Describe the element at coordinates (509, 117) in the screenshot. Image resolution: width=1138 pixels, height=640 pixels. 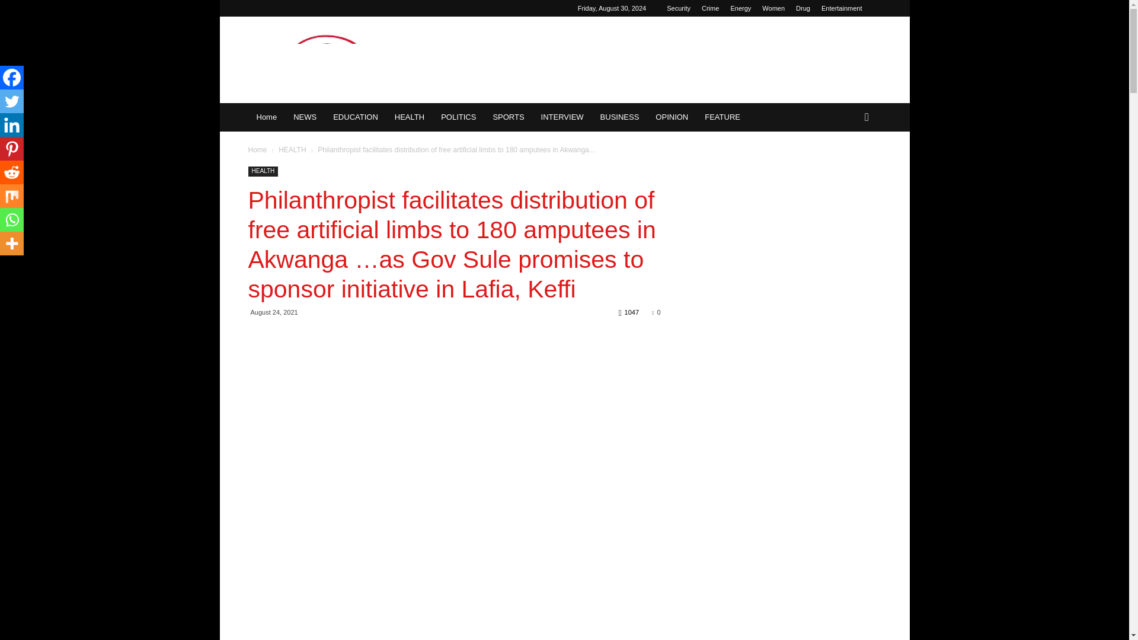
I see `SPORTS` at that location.